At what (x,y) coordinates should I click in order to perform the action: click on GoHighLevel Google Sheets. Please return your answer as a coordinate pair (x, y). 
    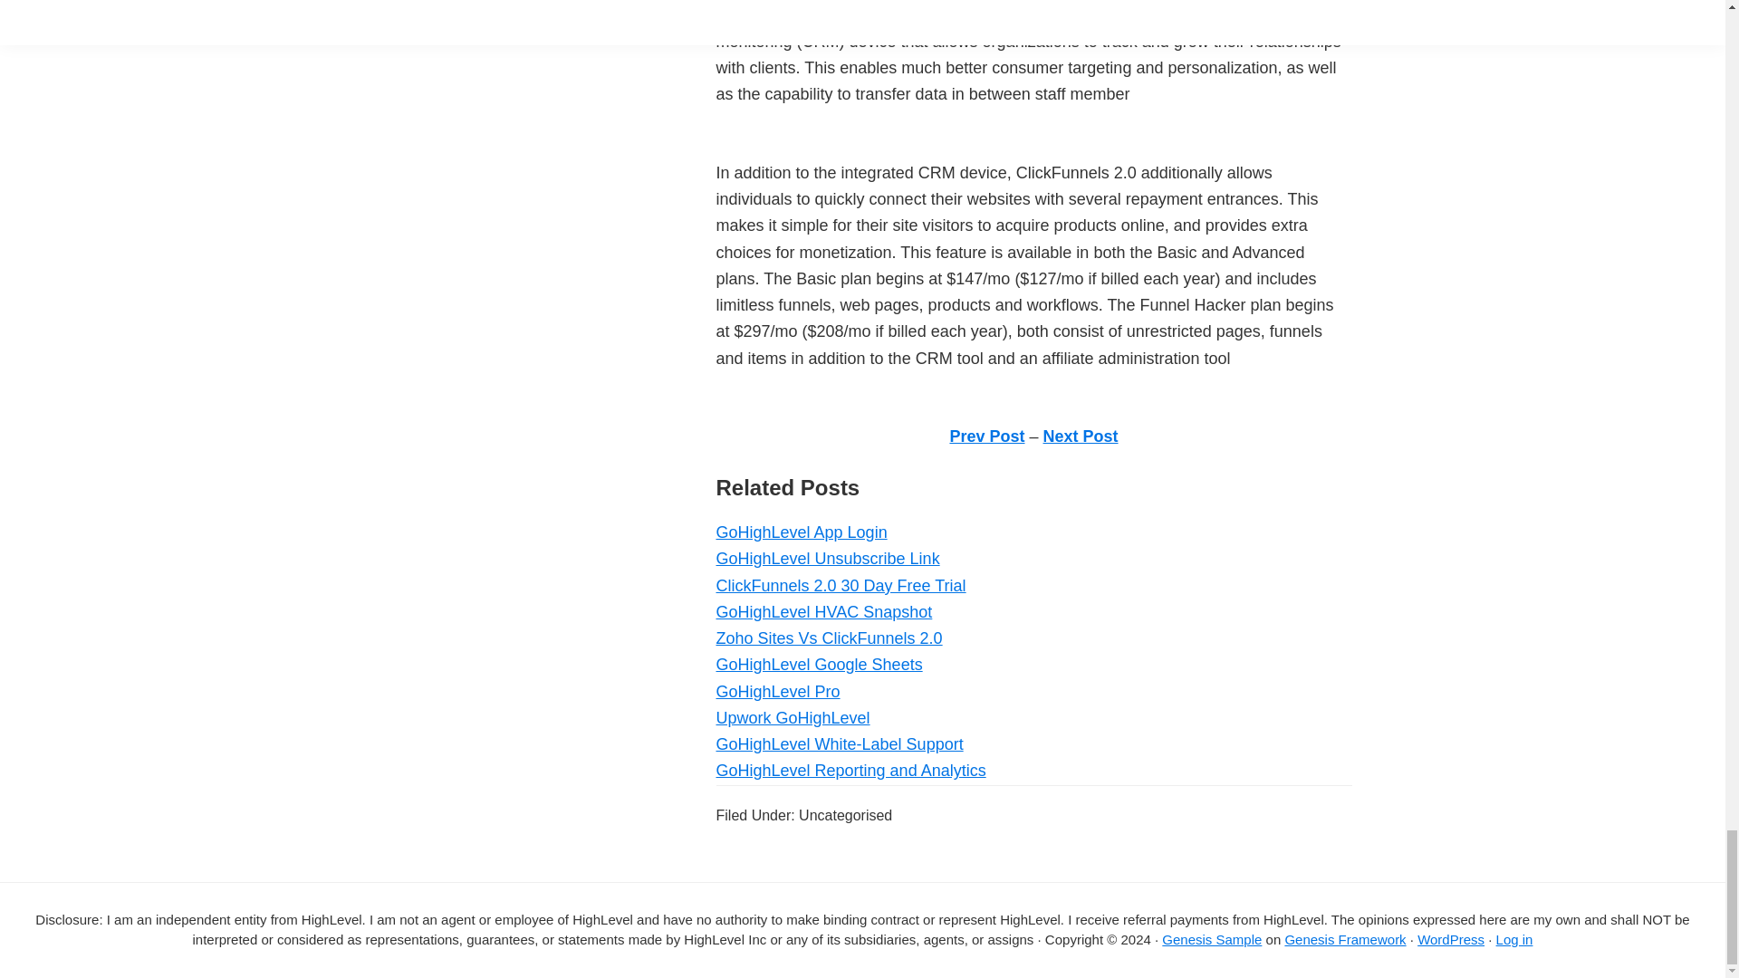
    Looking at the image, I should click on (818, 665).